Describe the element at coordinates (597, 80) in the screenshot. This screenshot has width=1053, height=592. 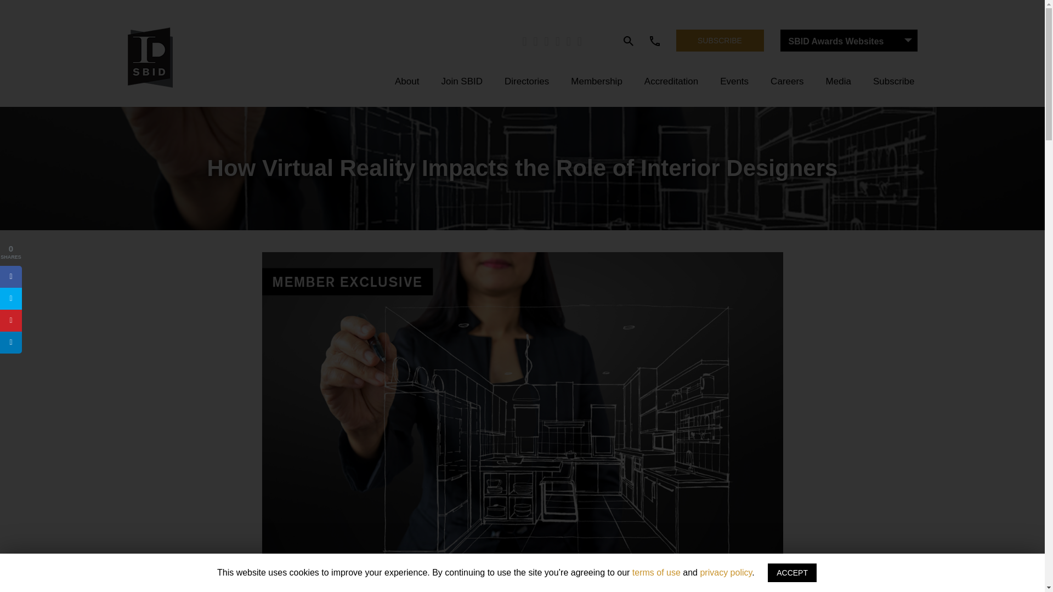
I see `Membership` at that location.